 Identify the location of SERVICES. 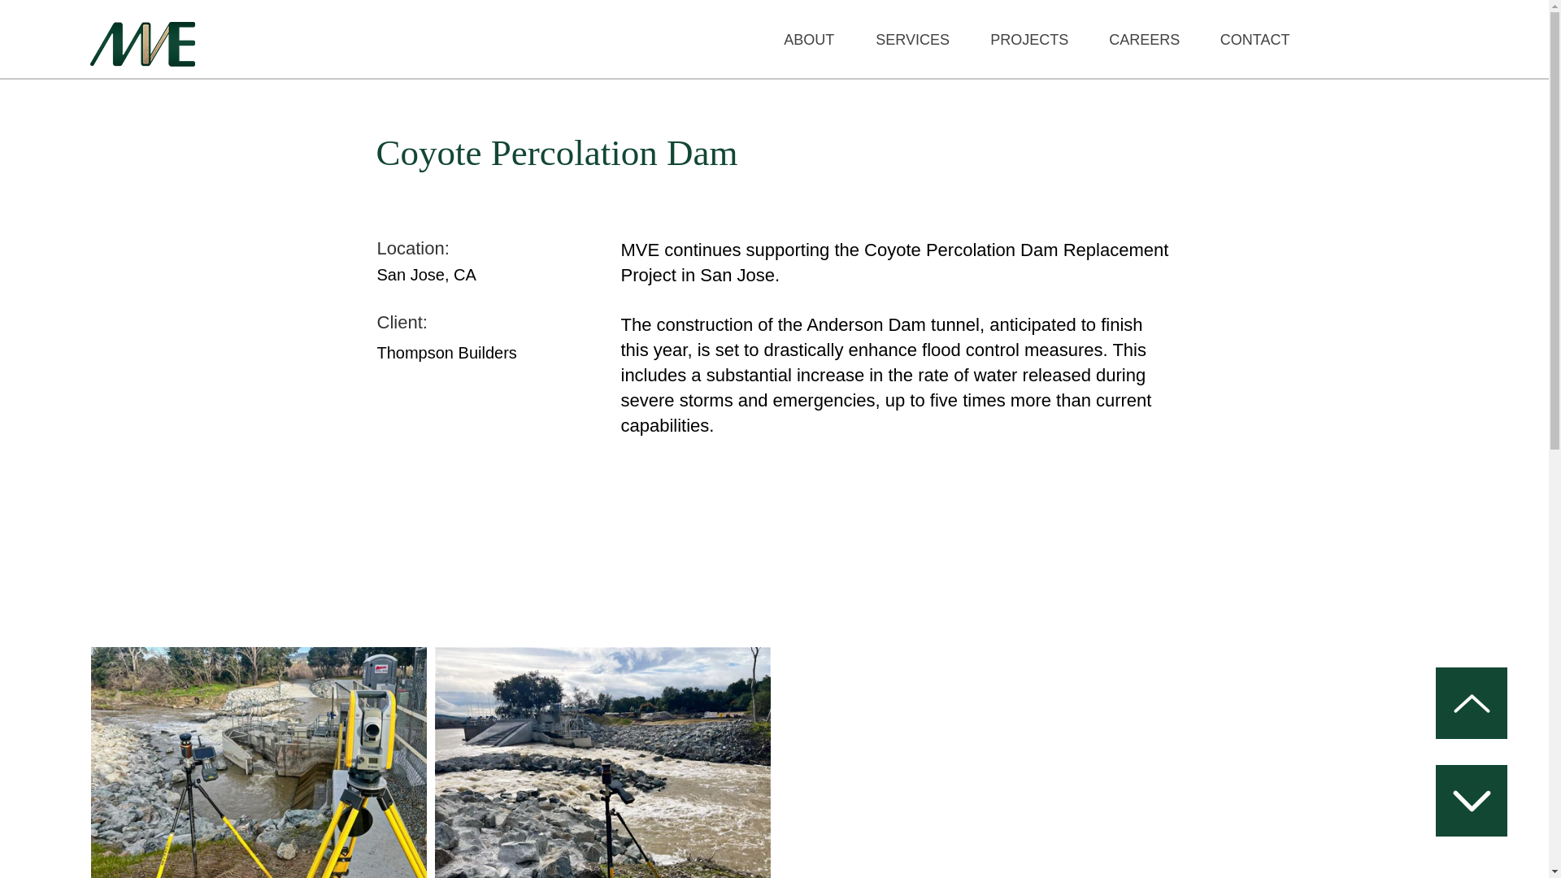
(912, 40).